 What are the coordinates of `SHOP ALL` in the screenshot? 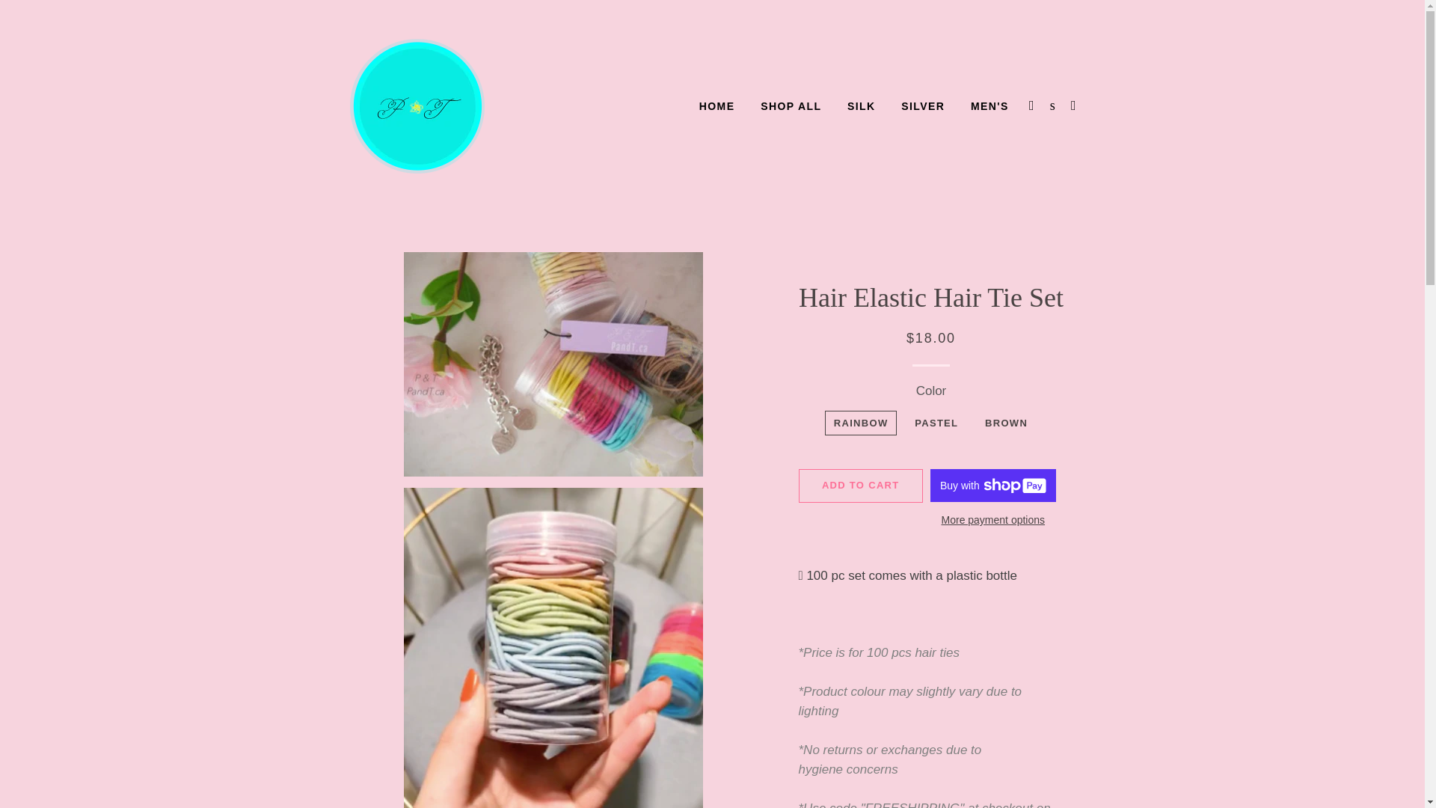 It's located at (791, 106).